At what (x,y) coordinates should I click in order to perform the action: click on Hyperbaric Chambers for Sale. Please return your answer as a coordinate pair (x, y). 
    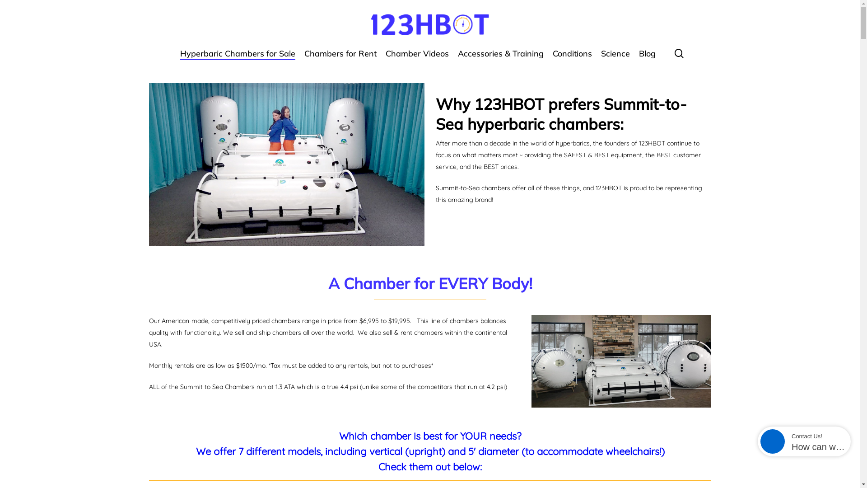
    Looking at the image, I should click on (238, 58).